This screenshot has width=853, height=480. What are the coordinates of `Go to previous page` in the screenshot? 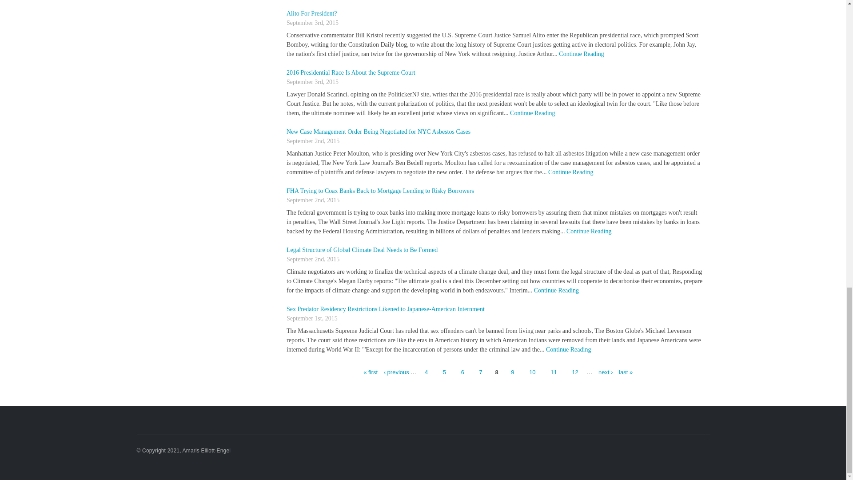 It's located at (396, 372).